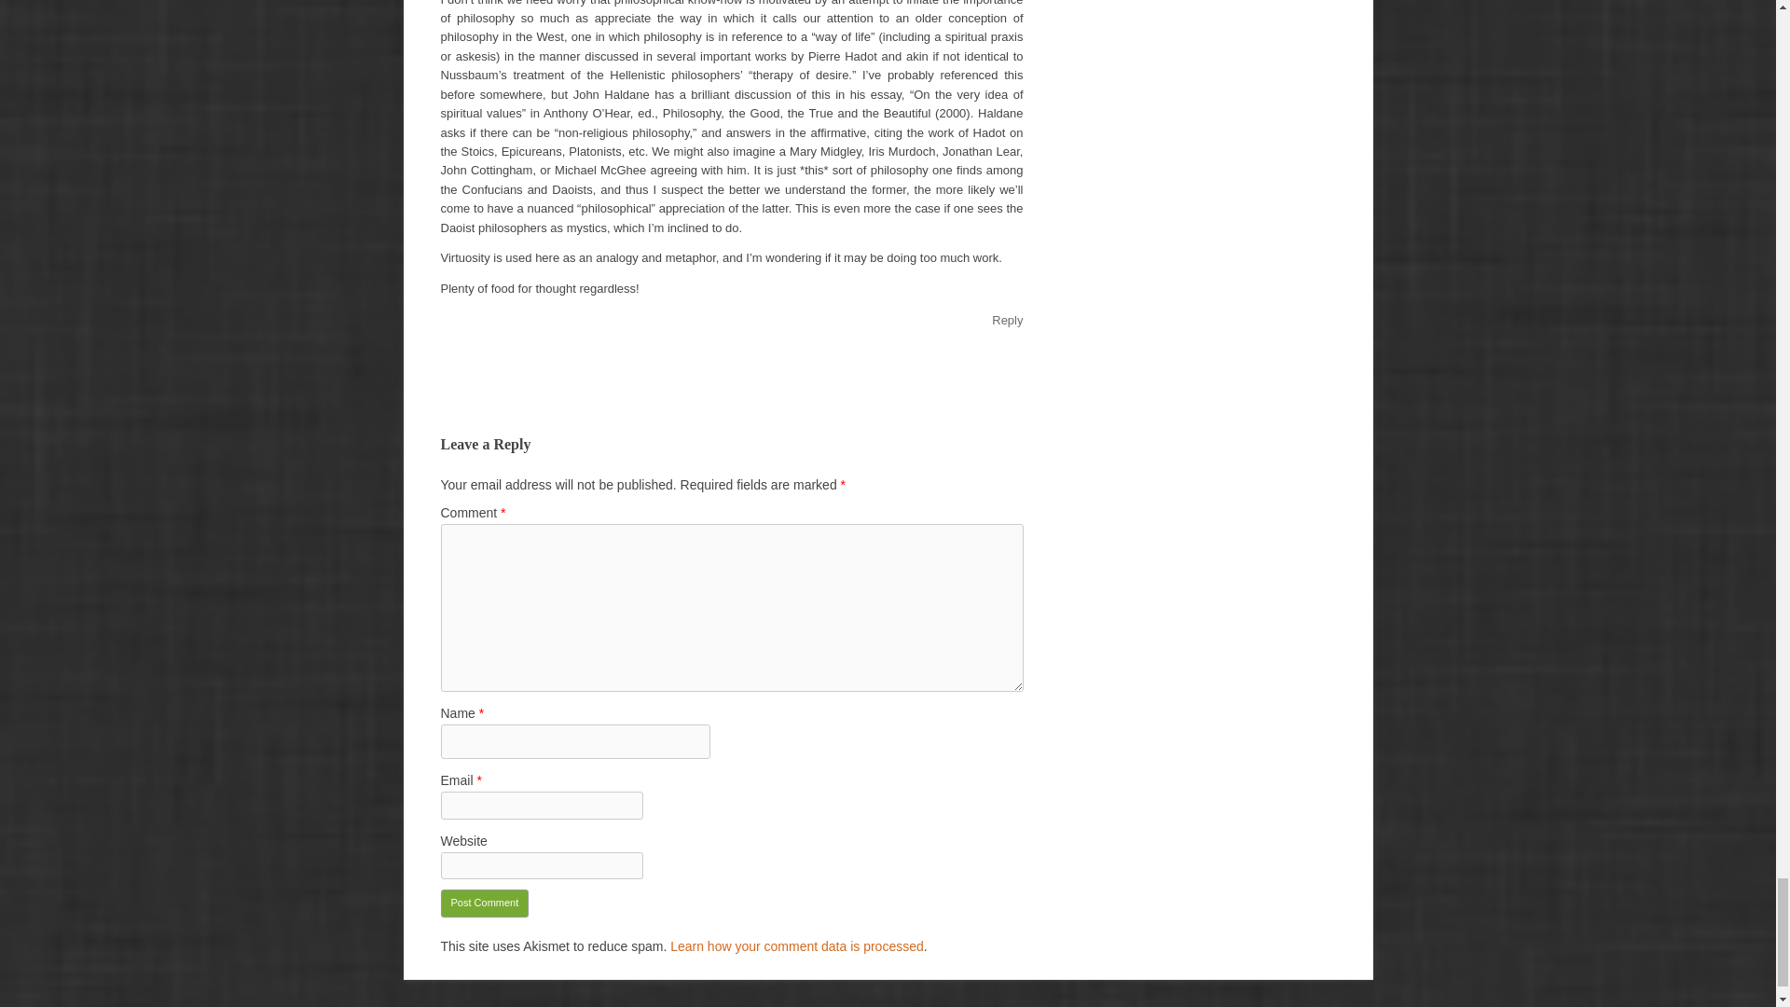 This screenshot has width=1790, height=1007. I want to click on Post Comment, so click(484, 903).